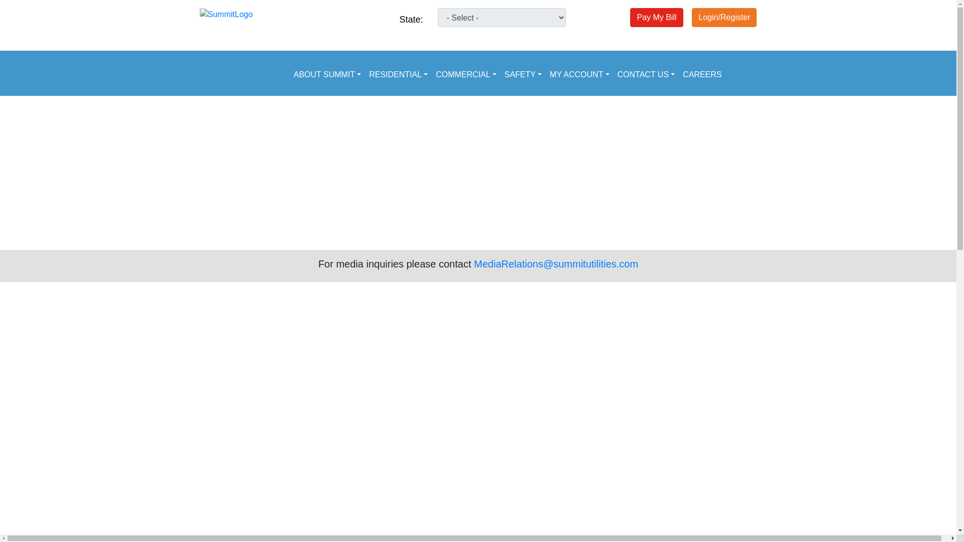 This screenshot has height=542, width=964. What do you see at coordinates (523, 74) in the screenshot?
I see `SAFETY` at bounding box center [523, 74].